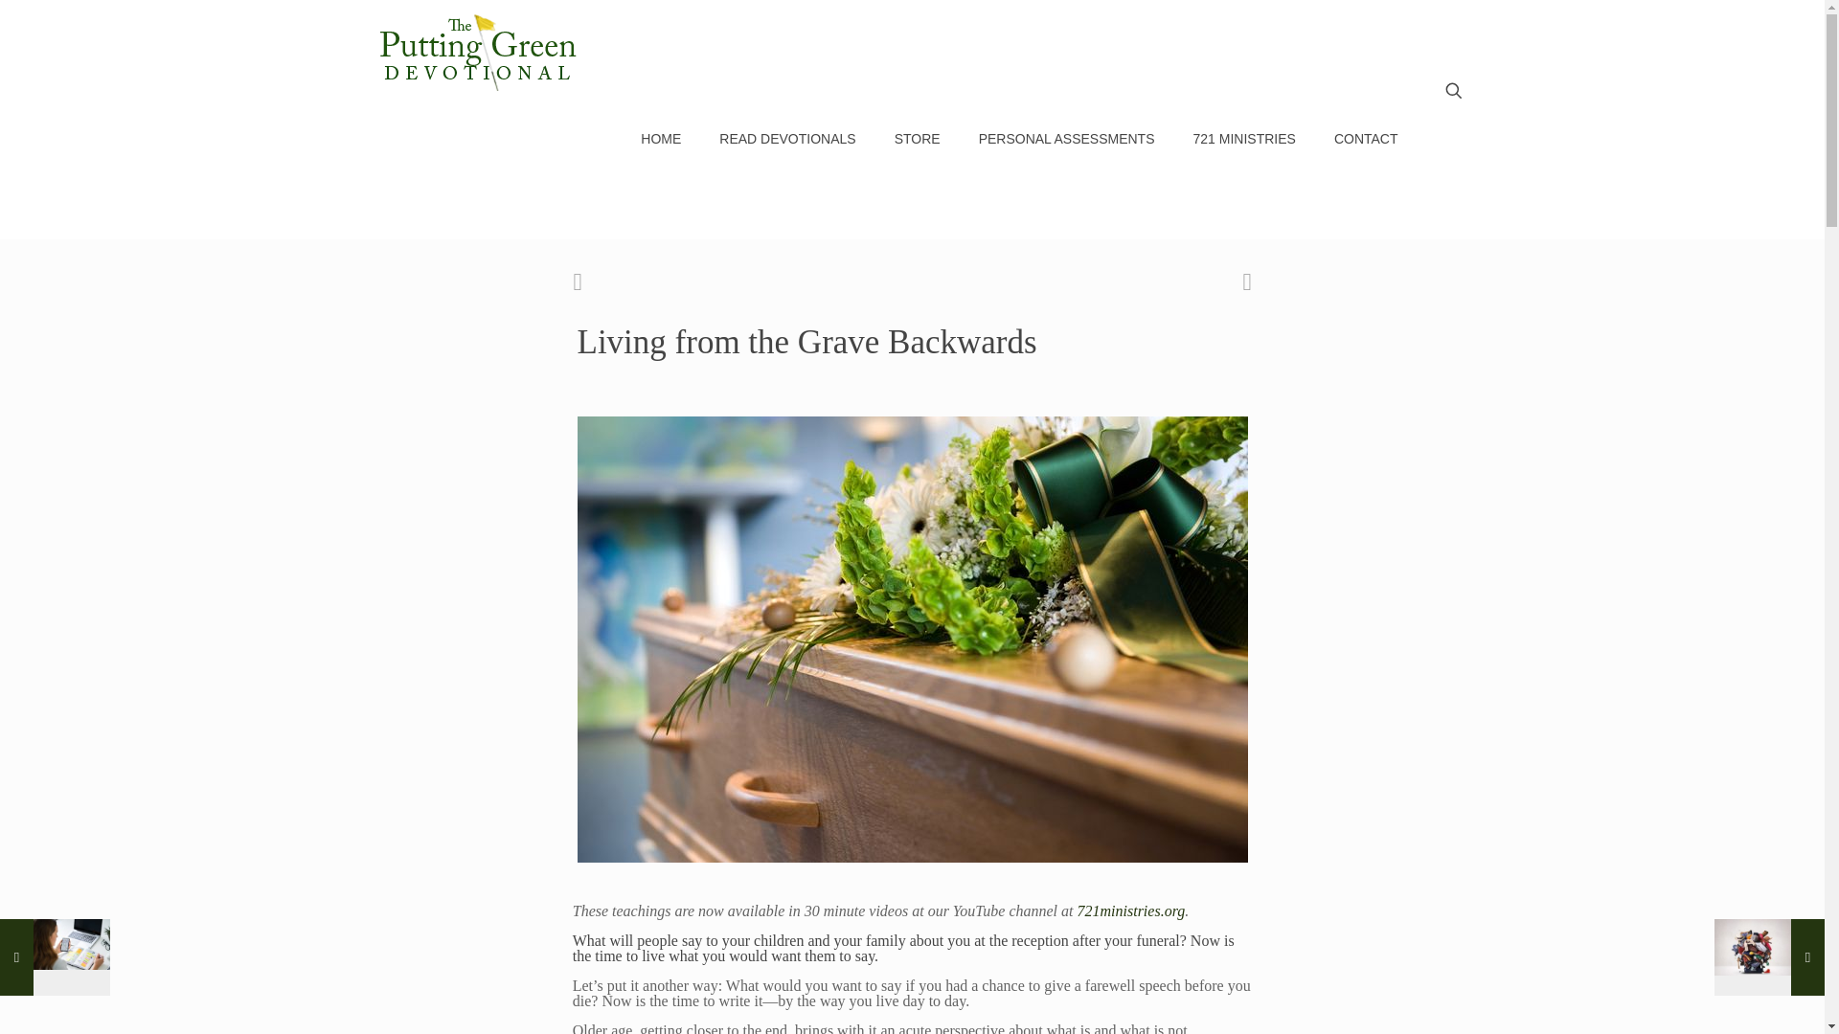 This screenshot has height=1034, width=1839. What do you see at coordinates (1132, 910) in the screenshot?
I see `721ministries.org` at bounding box center [1132, 910].